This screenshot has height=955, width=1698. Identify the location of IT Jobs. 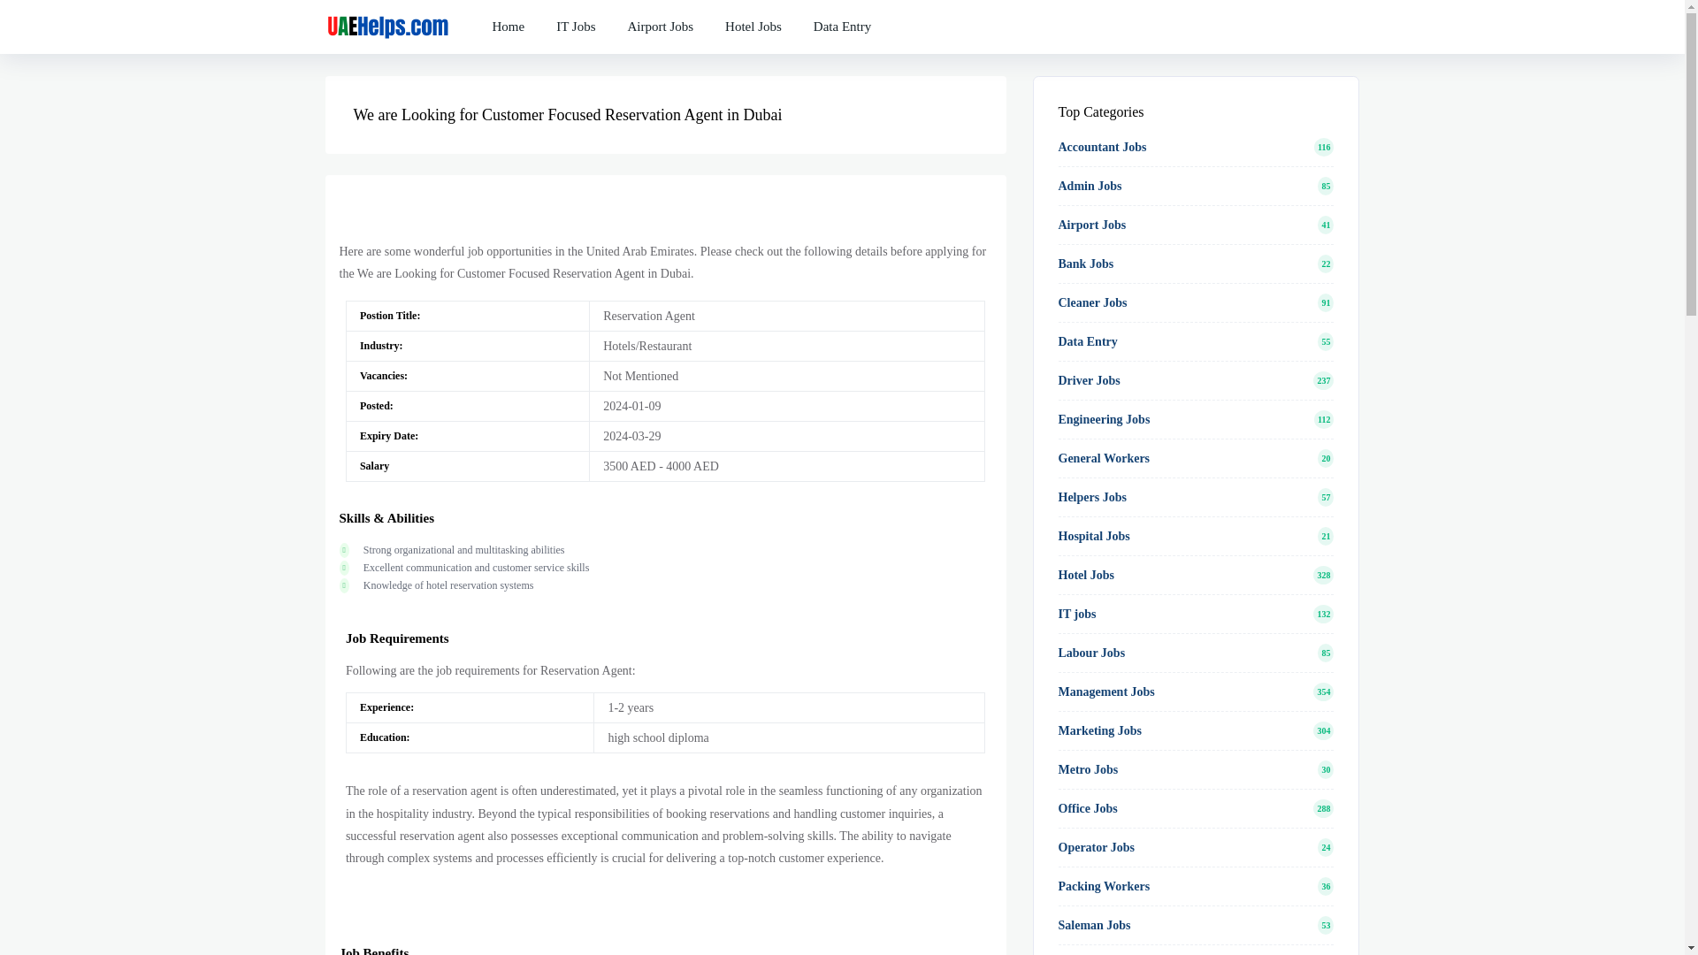
(575, 12).